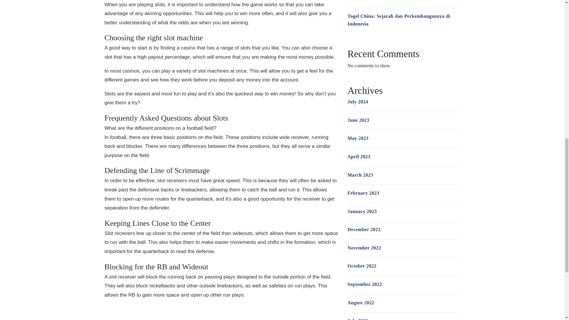 Image resolution: width=569 pixels, height=320 pixels. I want to click on September 2022, so click(365, 284).